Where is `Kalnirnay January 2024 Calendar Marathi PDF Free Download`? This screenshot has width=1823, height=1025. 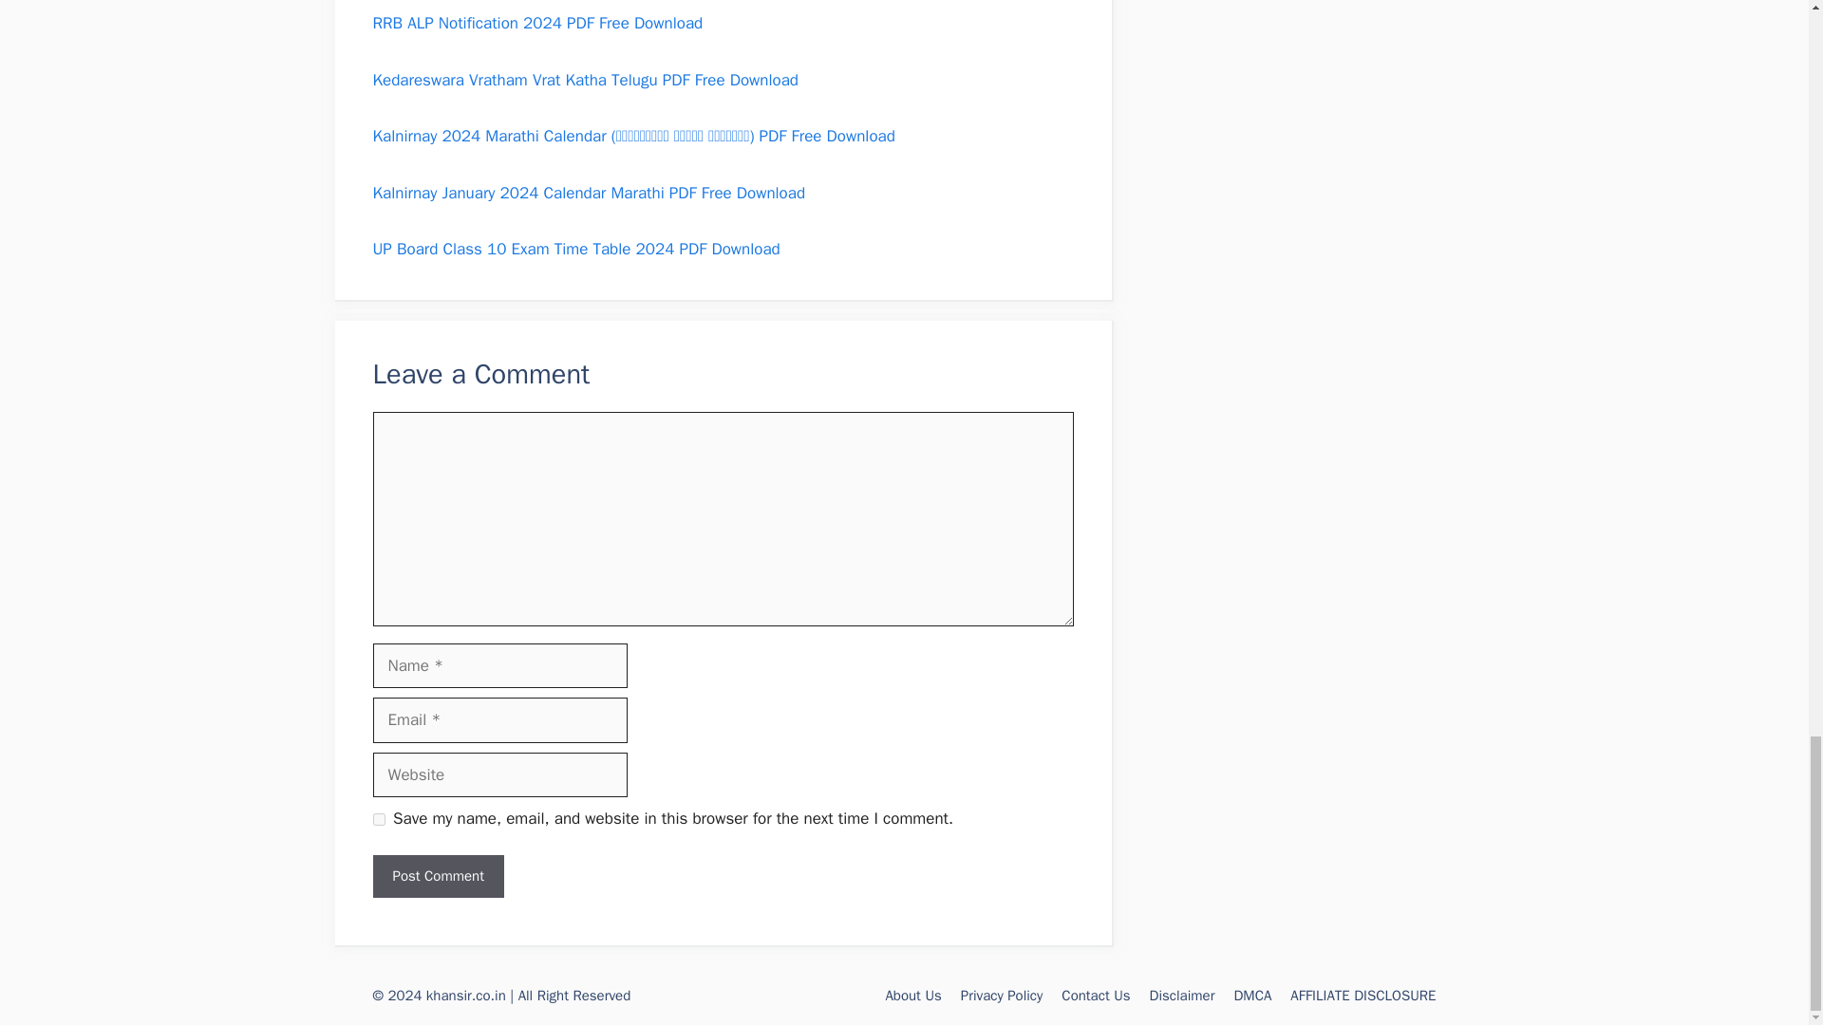
Kalnirnay January 2024 Calendar Marathi PDF Free Download is located at coordinates (589, 192).